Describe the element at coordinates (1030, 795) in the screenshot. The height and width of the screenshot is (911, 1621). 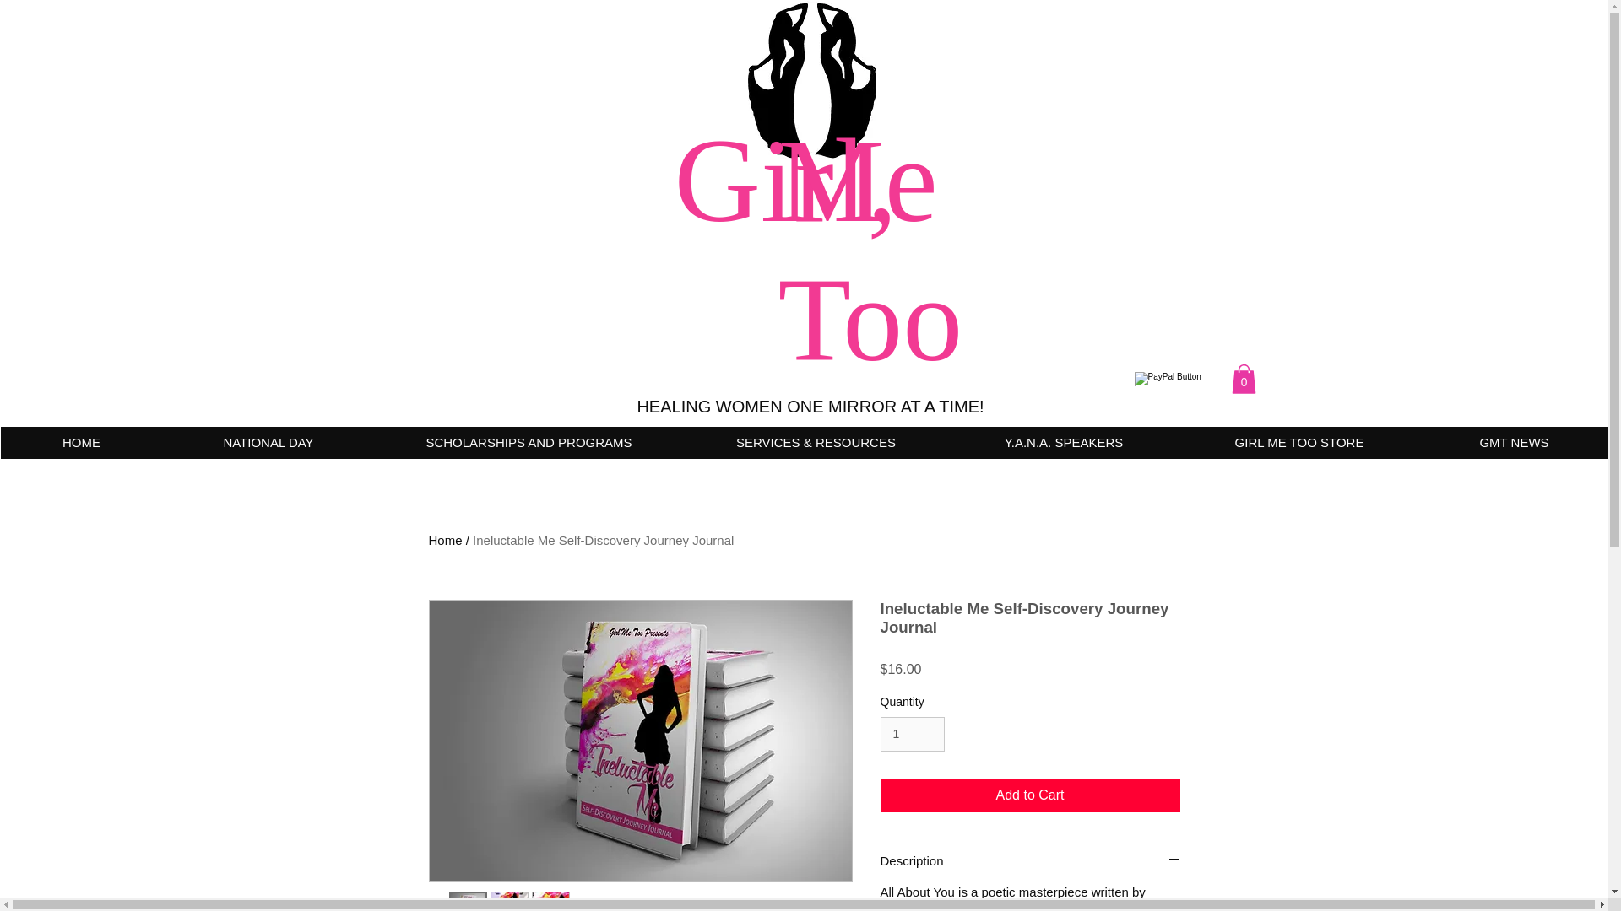
I see `Add to Cart` at that location.